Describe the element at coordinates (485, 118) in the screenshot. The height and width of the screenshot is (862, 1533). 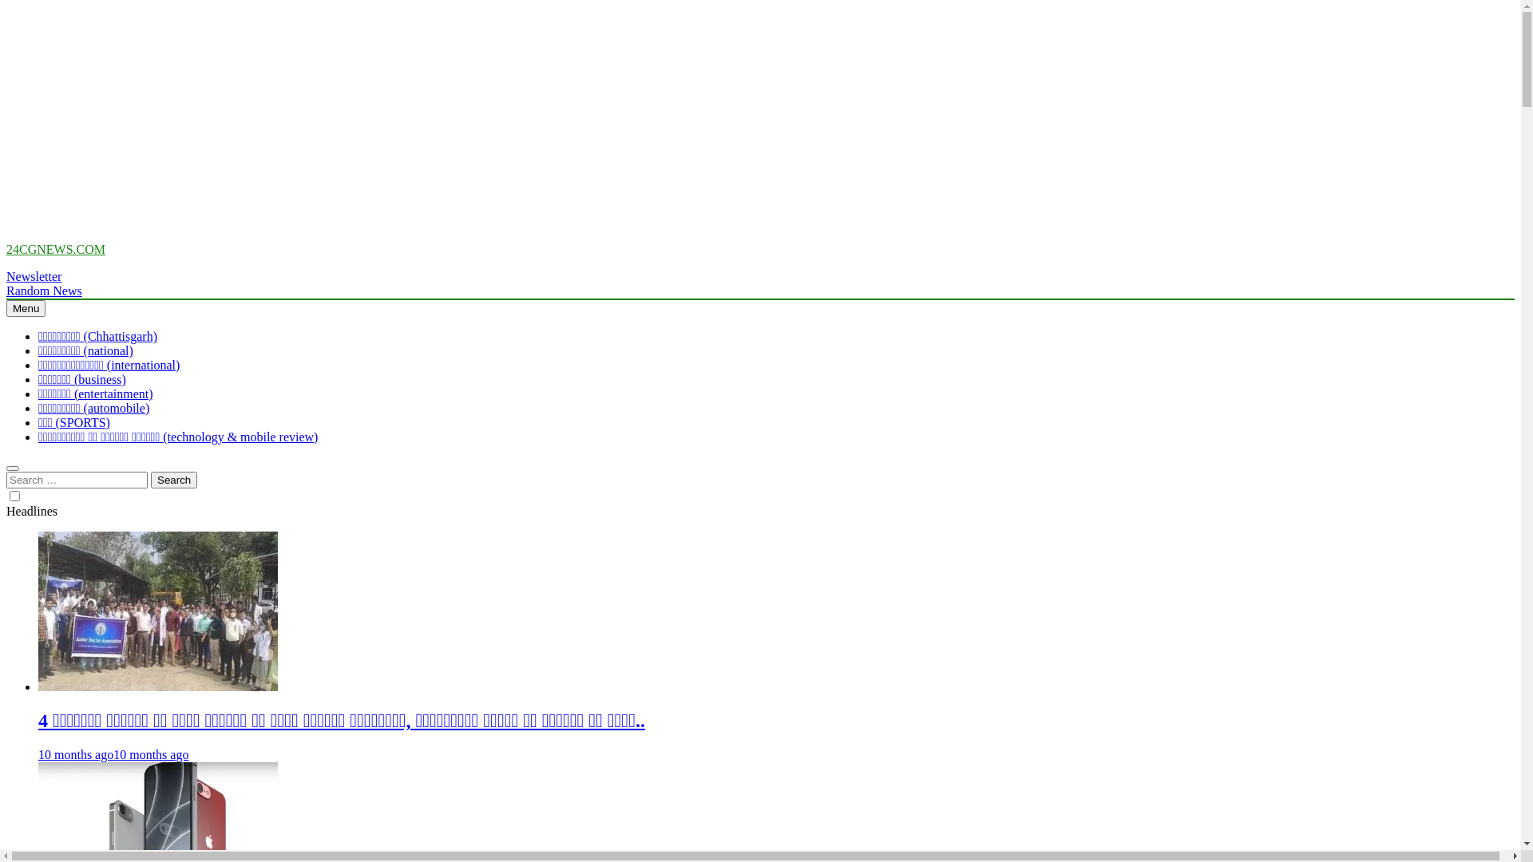
I see `Advertisement` at that location.